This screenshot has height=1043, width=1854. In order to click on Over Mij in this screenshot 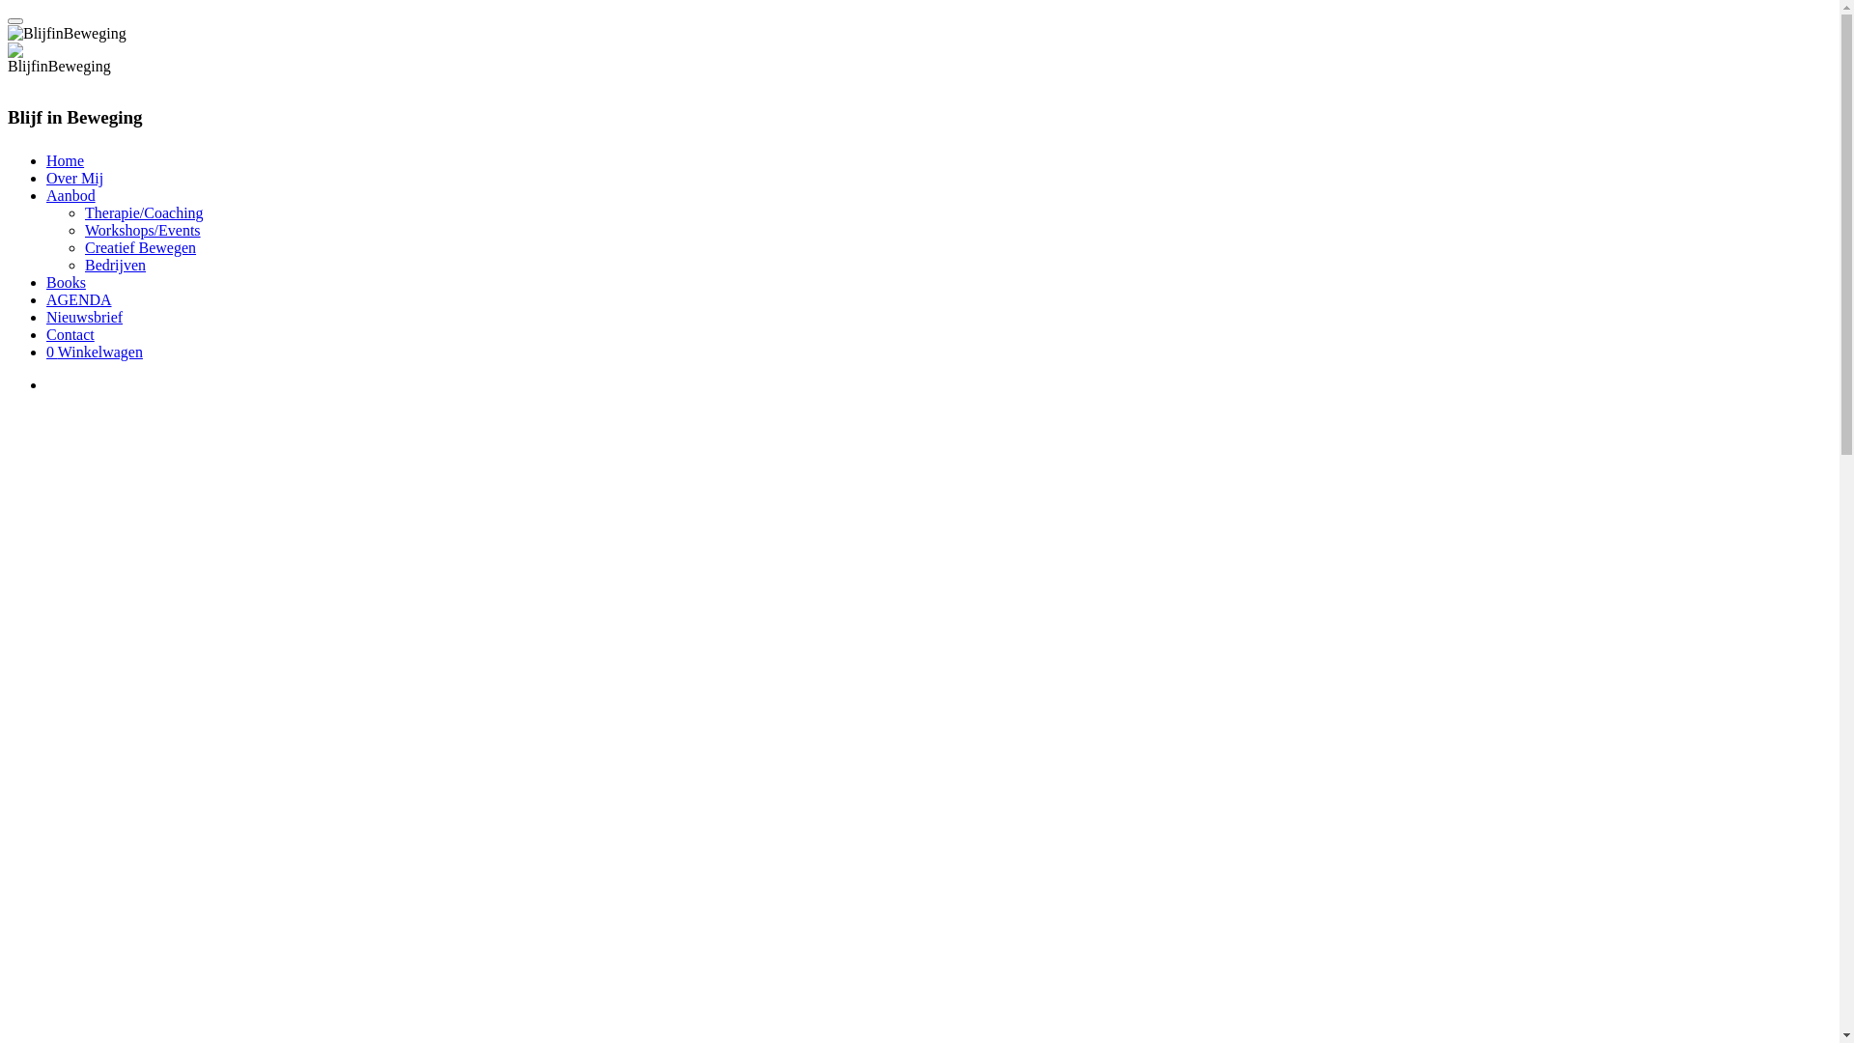, I will do `click(75, 178)`.